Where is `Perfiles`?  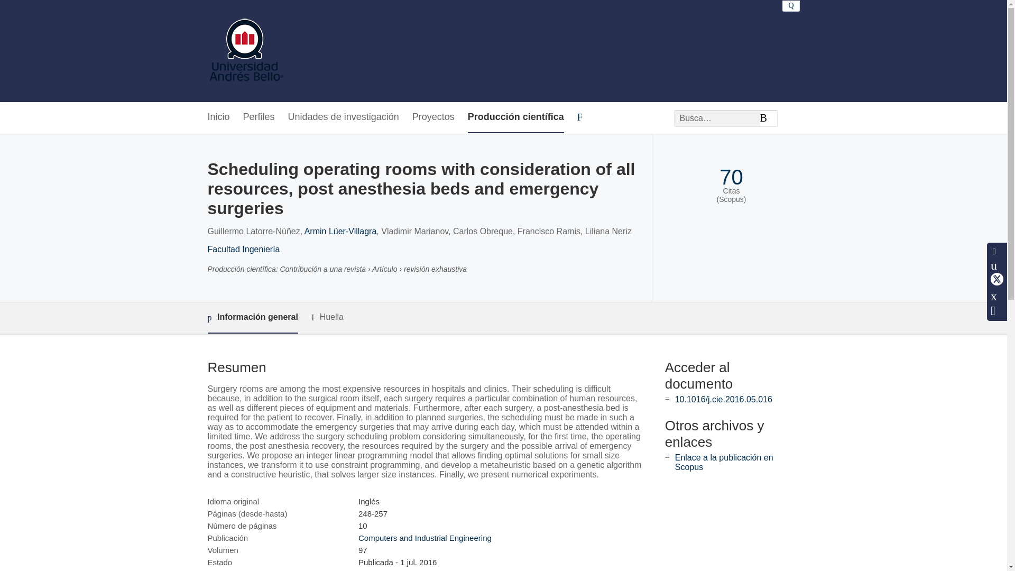
Perfiles is located at coordinates (259, 117).